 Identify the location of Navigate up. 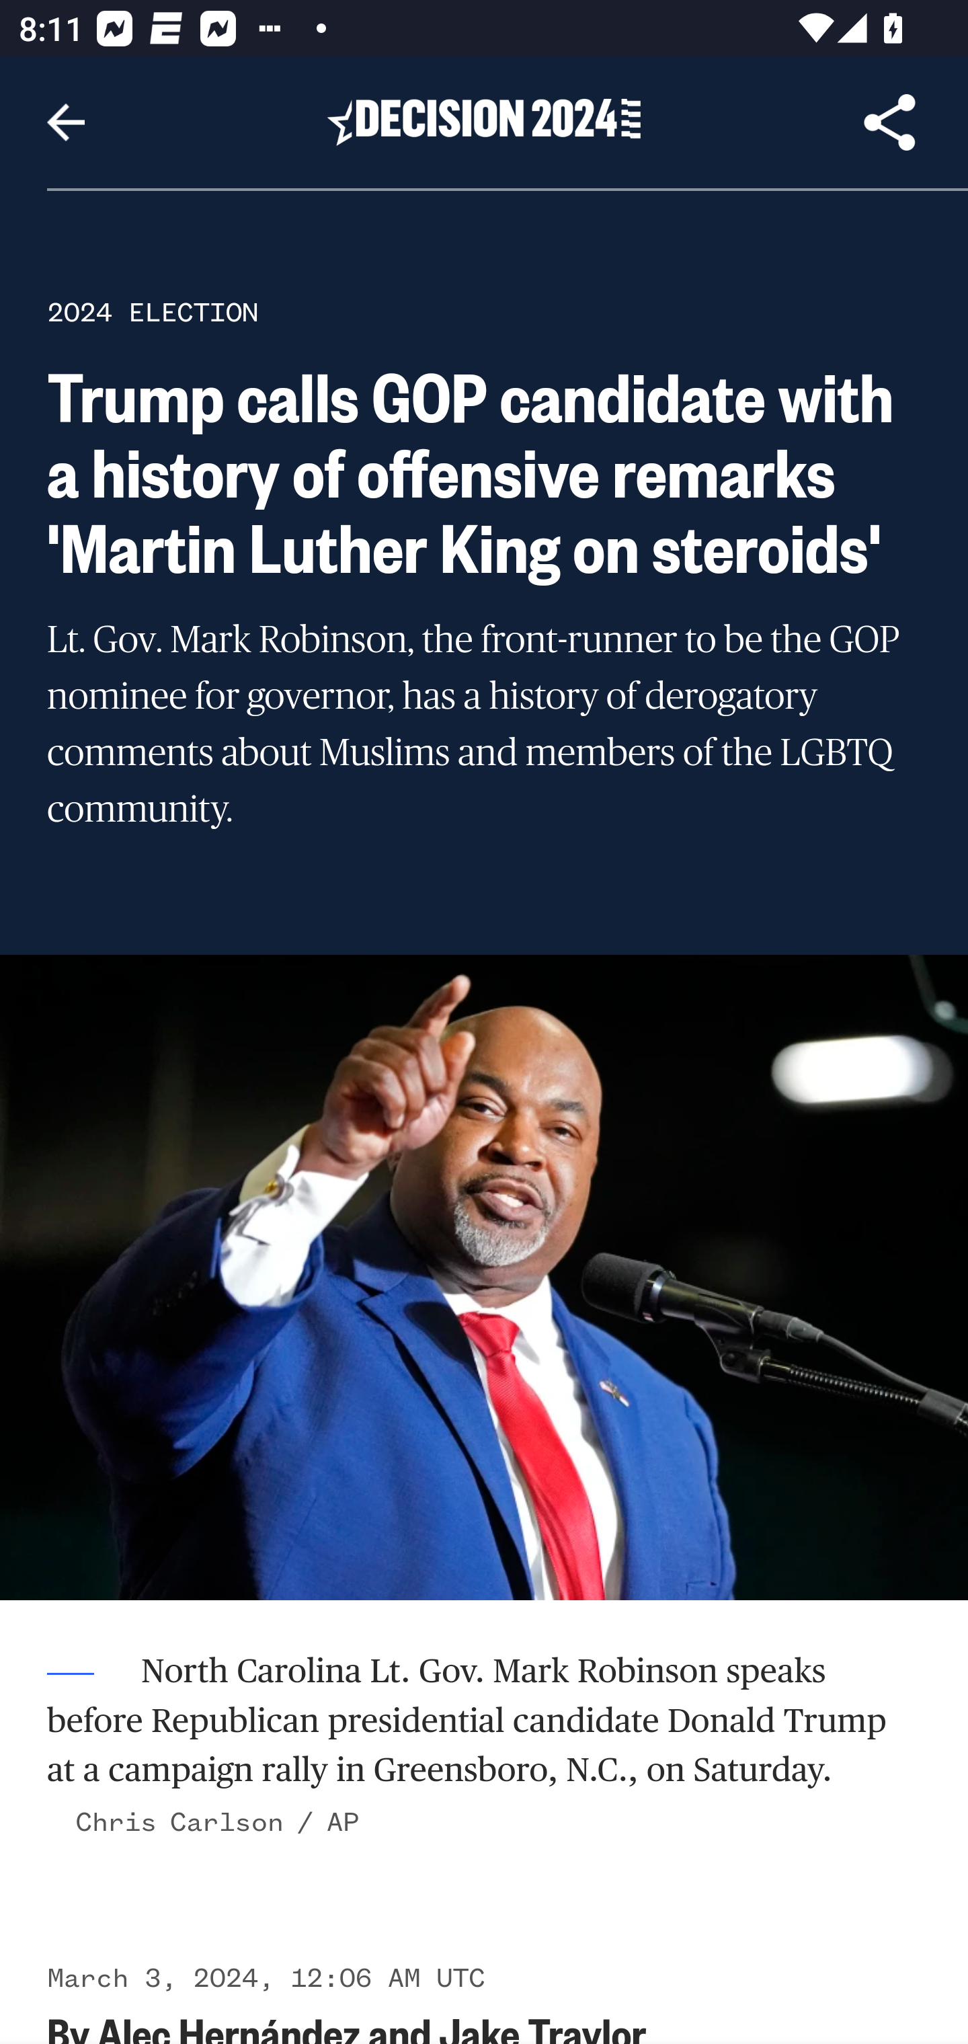
(66, 122).